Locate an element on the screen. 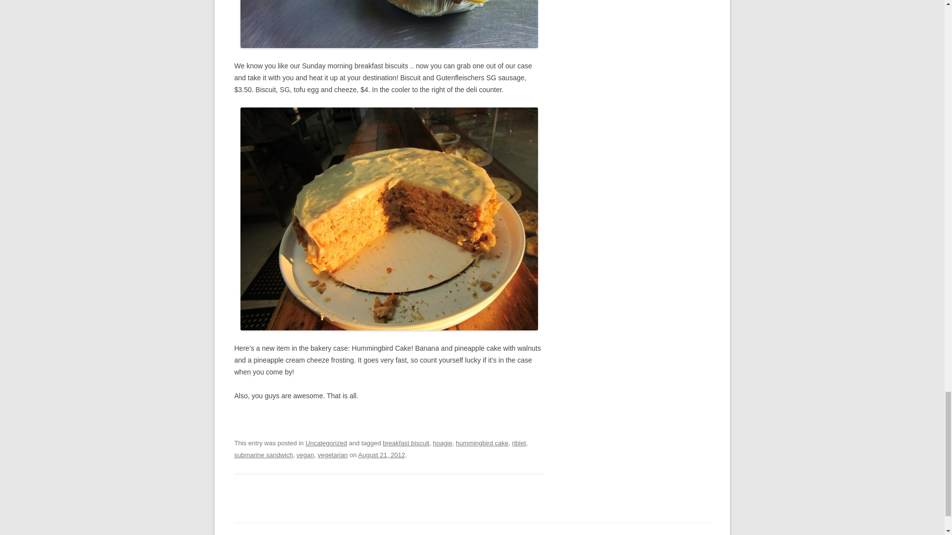 Image resolution: width=952 pixels, height=535 pixels. hummingbird cake is located at coordinates (482, 443).